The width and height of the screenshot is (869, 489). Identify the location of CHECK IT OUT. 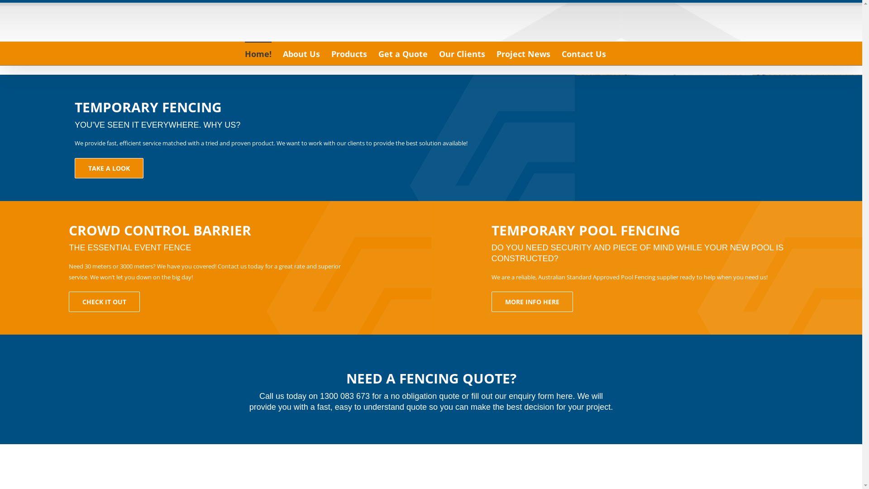
(104, 302).